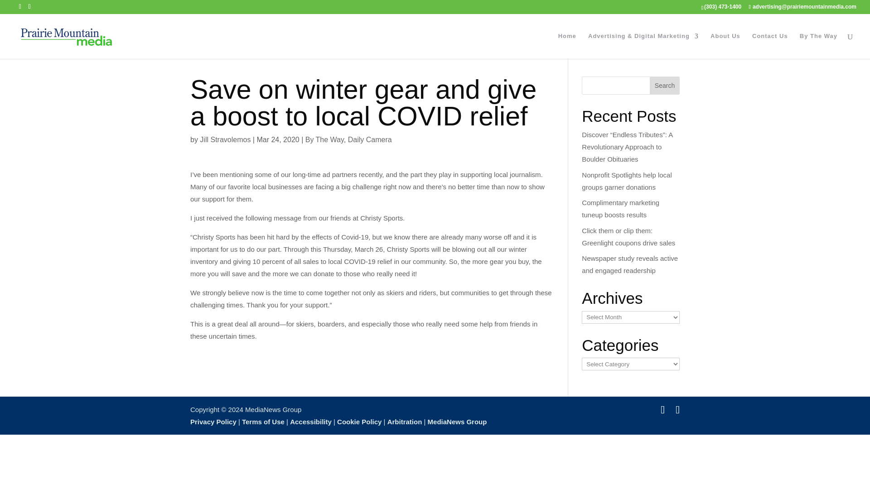 The height and width of the screenshot is (489, 870). Describe the element at coordinates (404, 422) in the screenshot. I see `Arbitration` at that location.